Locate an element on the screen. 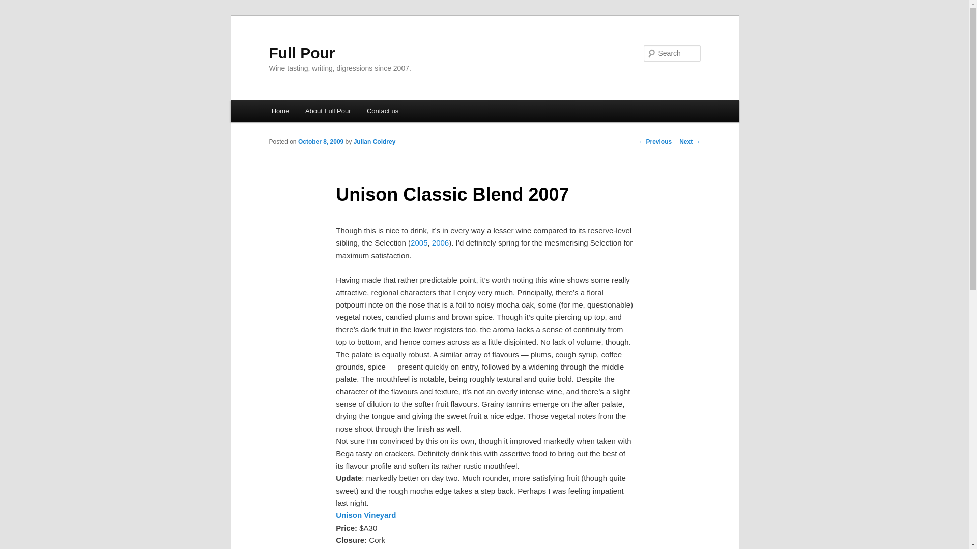 The height and width of the screenshot is (549, 977). Home is located at coordinates (280, 111).